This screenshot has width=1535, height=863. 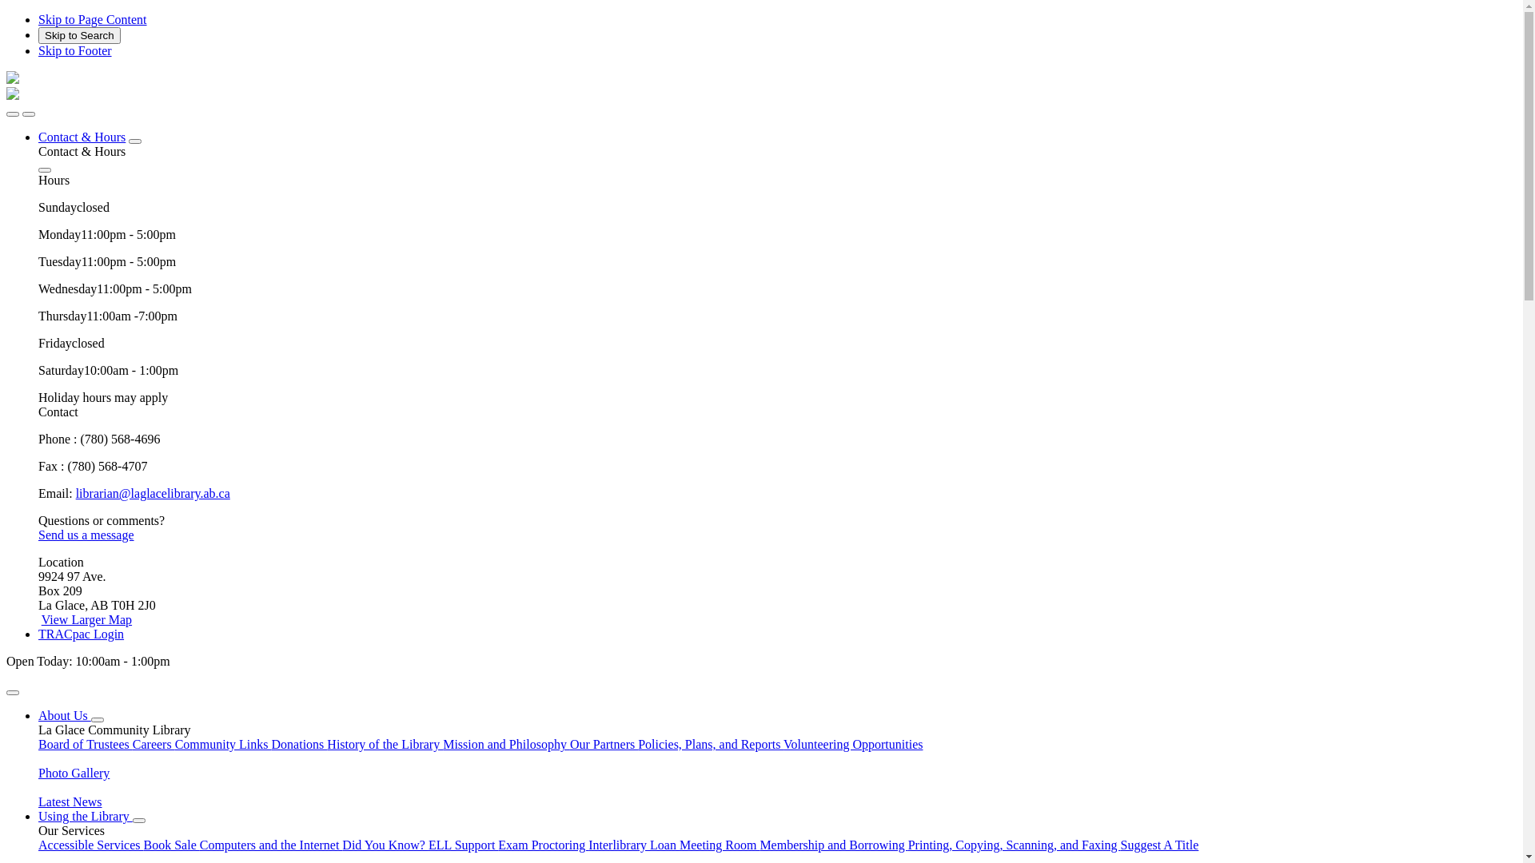 What do you see at coordinates (833, 845) in the screenshot?
I see `Membership and Borrowing` at bounding box center [833, 845].